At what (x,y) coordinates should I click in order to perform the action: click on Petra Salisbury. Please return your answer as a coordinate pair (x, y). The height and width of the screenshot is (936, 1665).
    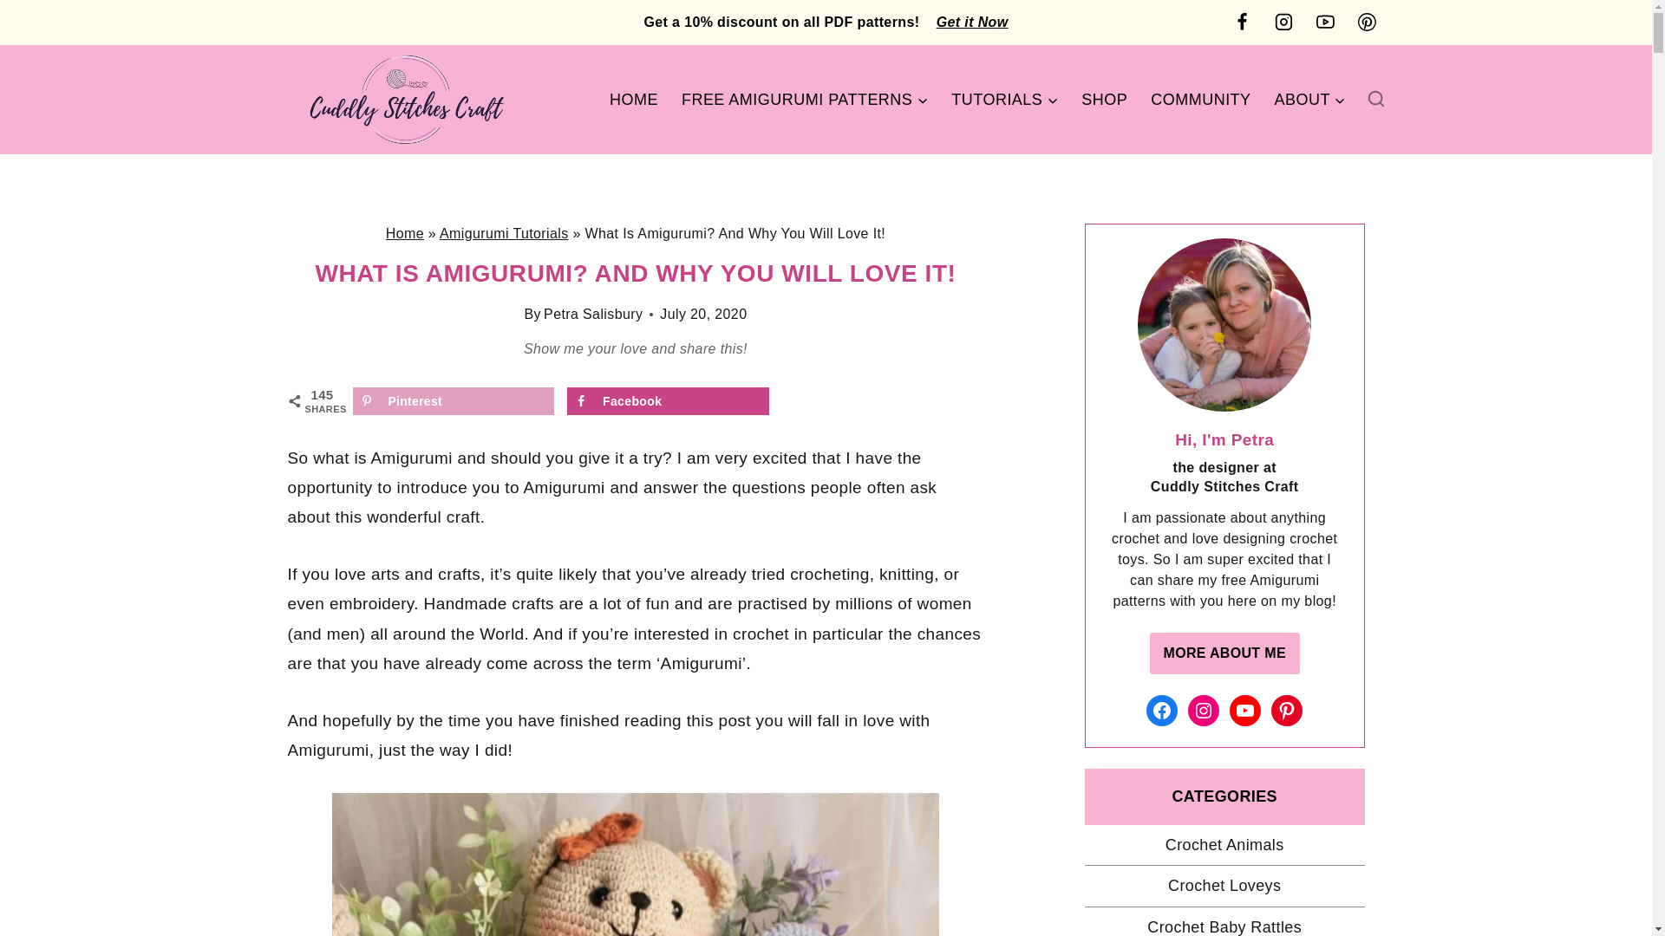
    Looking at the image, I should click on (593, 314).